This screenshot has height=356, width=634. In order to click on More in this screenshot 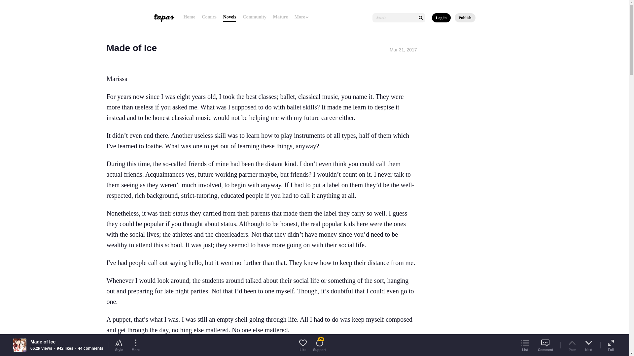, I will do `click(302, 17)`.